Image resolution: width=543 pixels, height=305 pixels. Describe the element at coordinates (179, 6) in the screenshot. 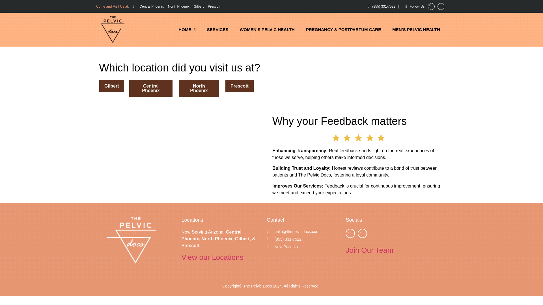

I see `North Phoenix` at that location.